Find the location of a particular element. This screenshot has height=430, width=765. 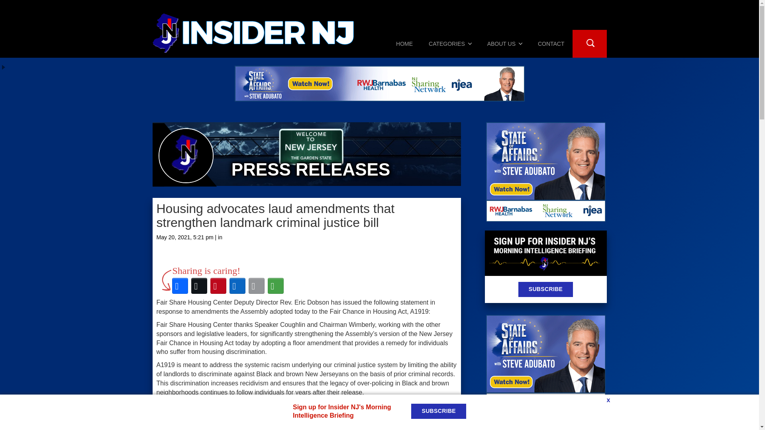

Home is located at coordinates (404, 43).